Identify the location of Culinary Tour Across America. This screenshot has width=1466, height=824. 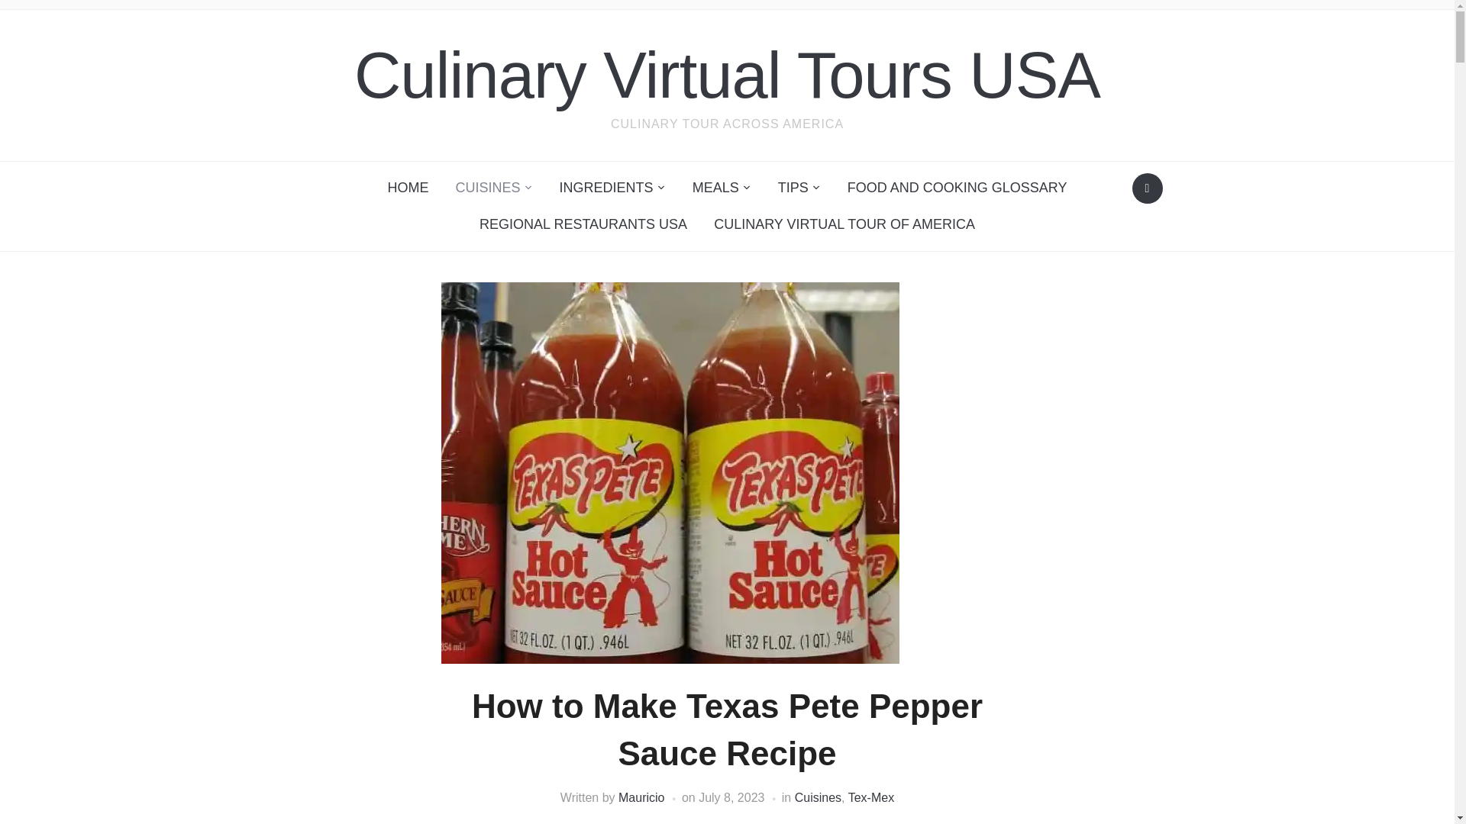
(727, 75).